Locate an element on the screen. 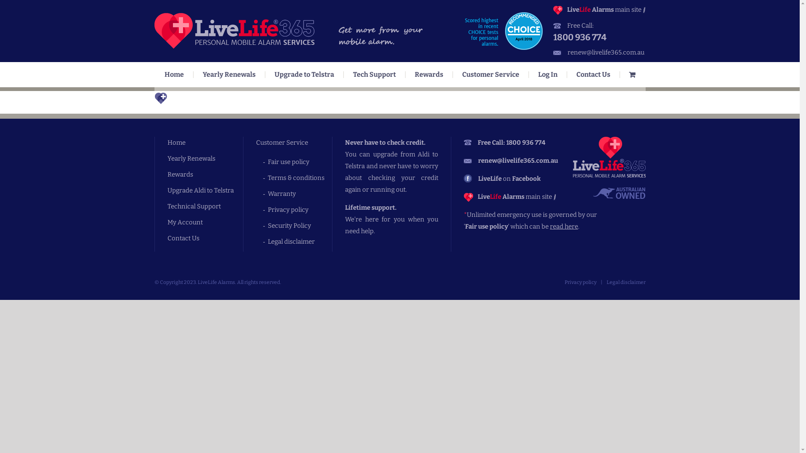  Contact Us is located at coordinates (593, 75).